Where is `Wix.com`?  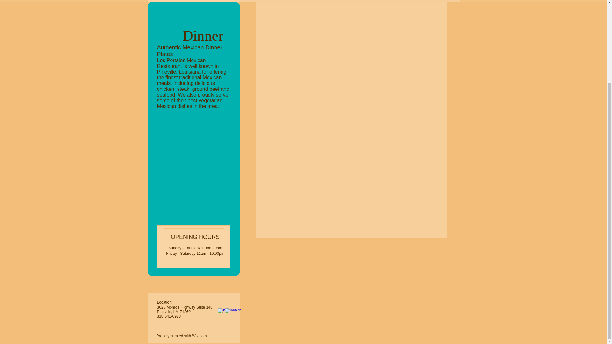
Wix.com is located at coordinates (199, 336).